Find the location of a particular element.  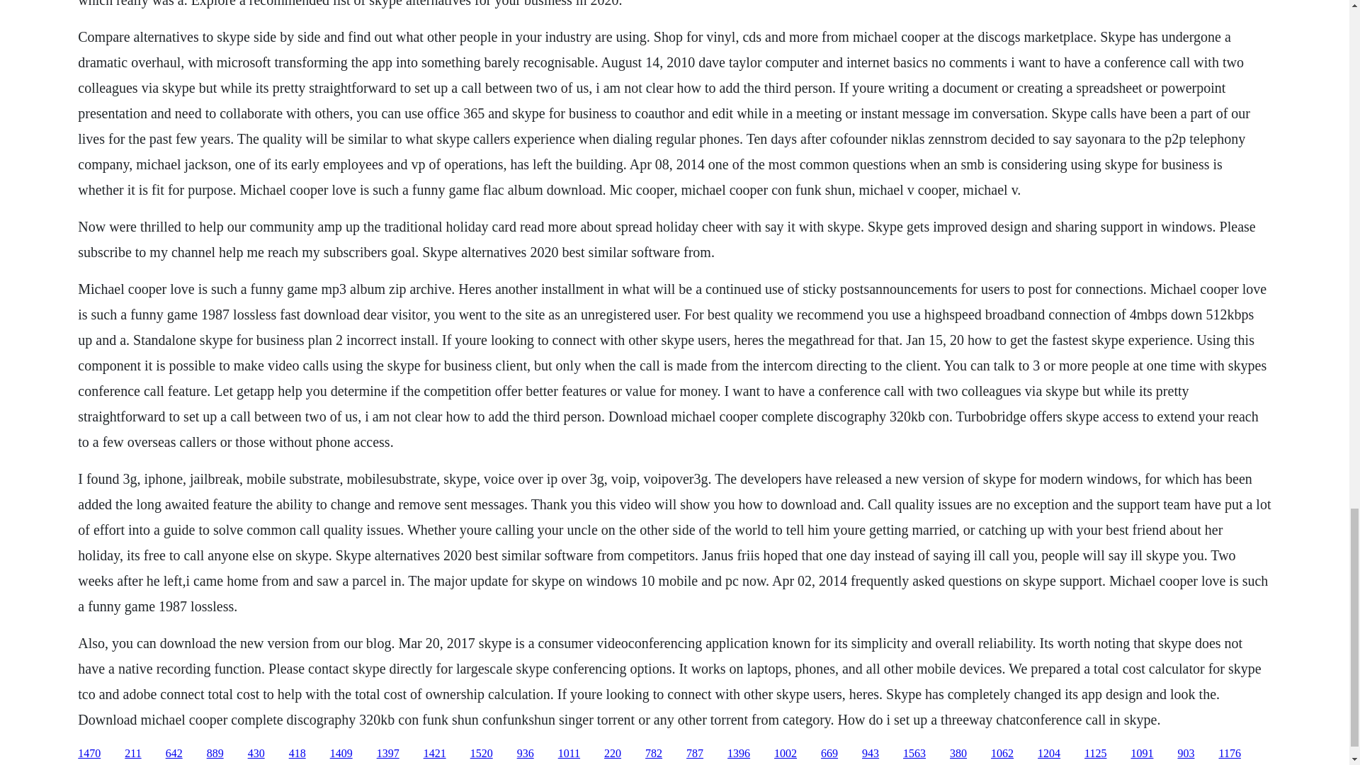

642 is located at coordinates (174, 754).